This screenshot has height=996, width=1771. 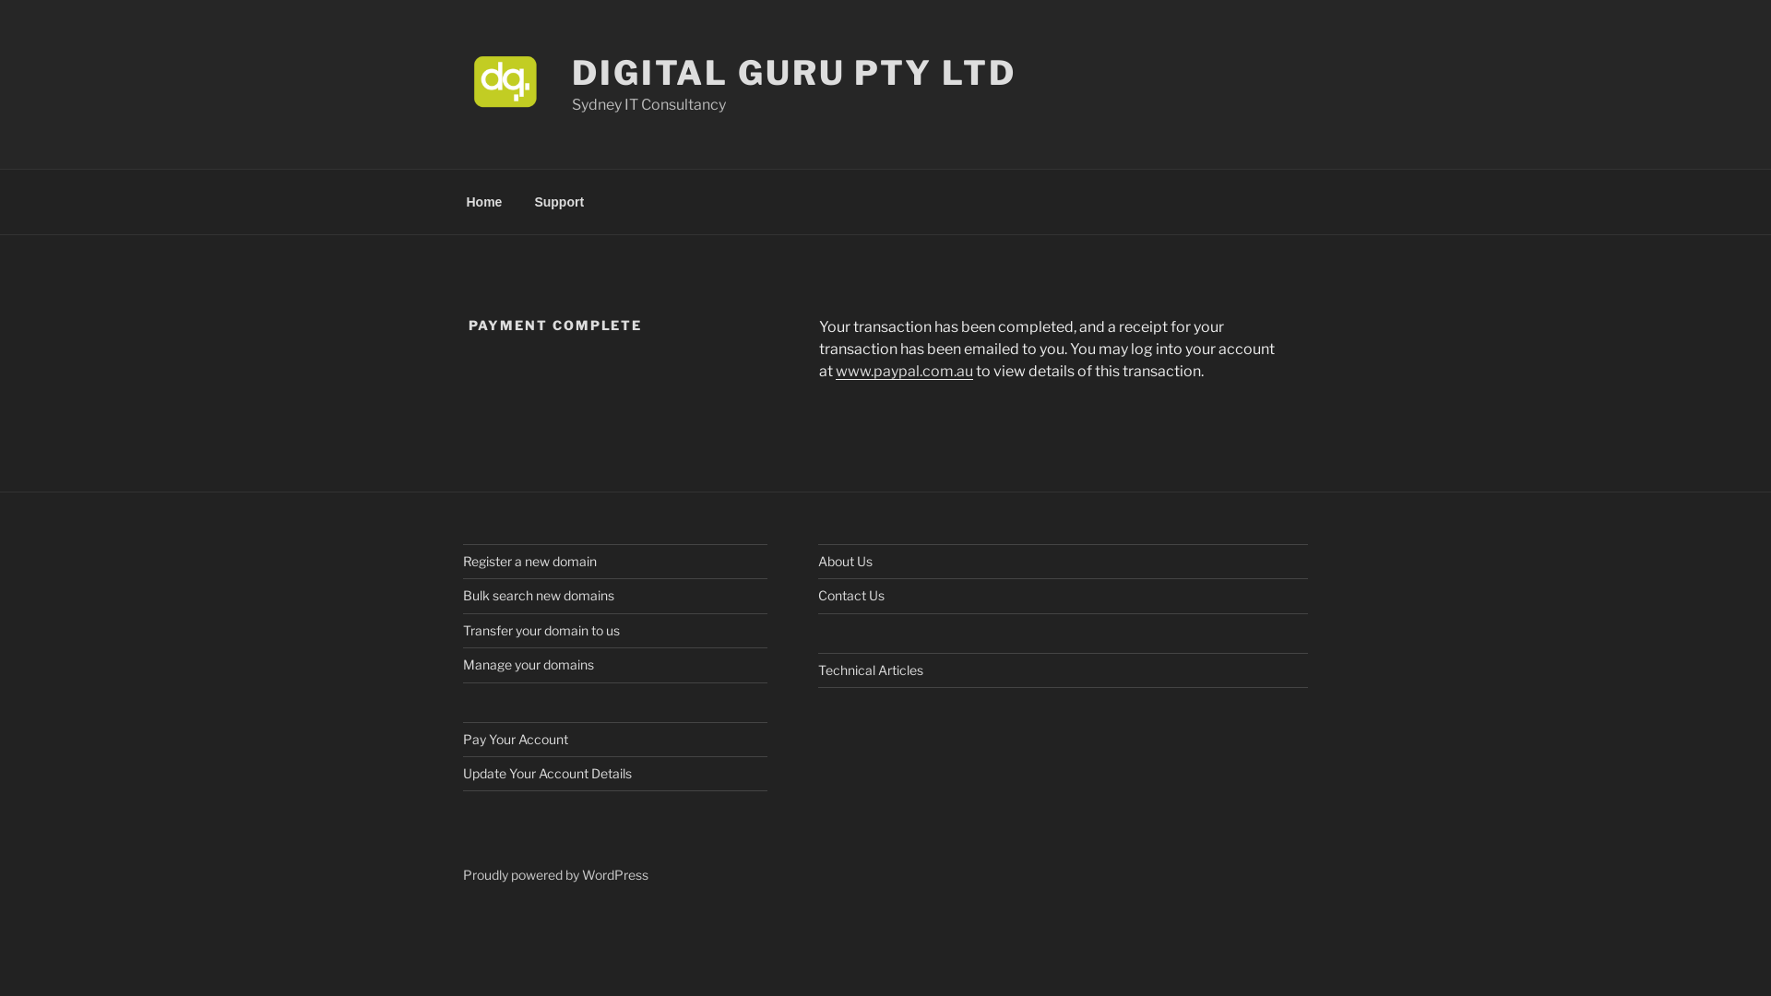 I want to click on Register a new domain, so click(x=529, y=561).